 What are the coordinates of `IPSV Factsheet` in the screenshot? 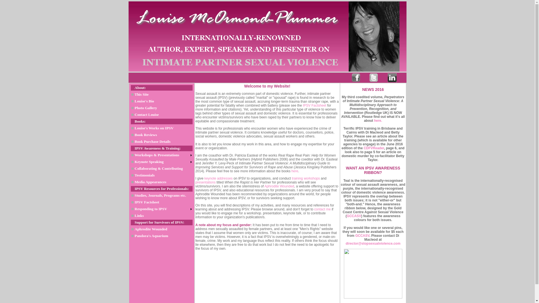 It's located at (162, 202).